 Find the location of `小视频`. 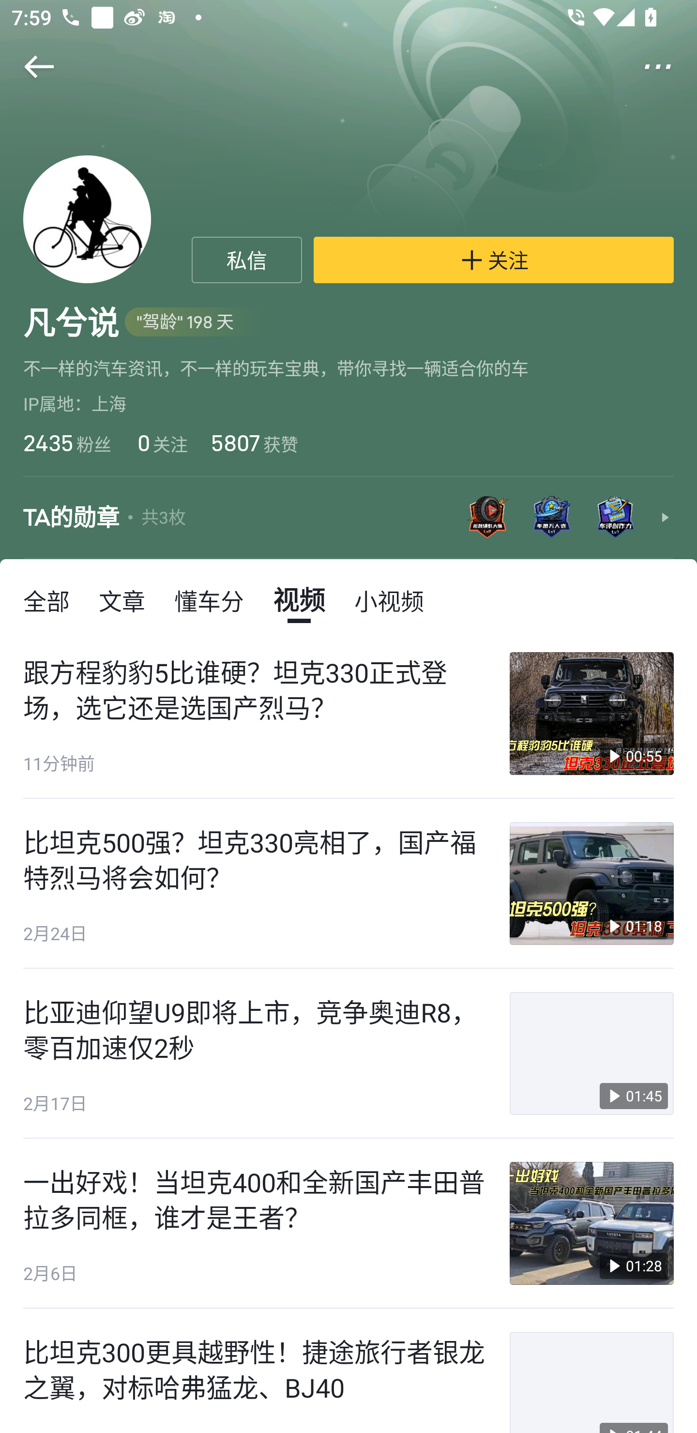

小视频 is located at coordinates (389, 599).